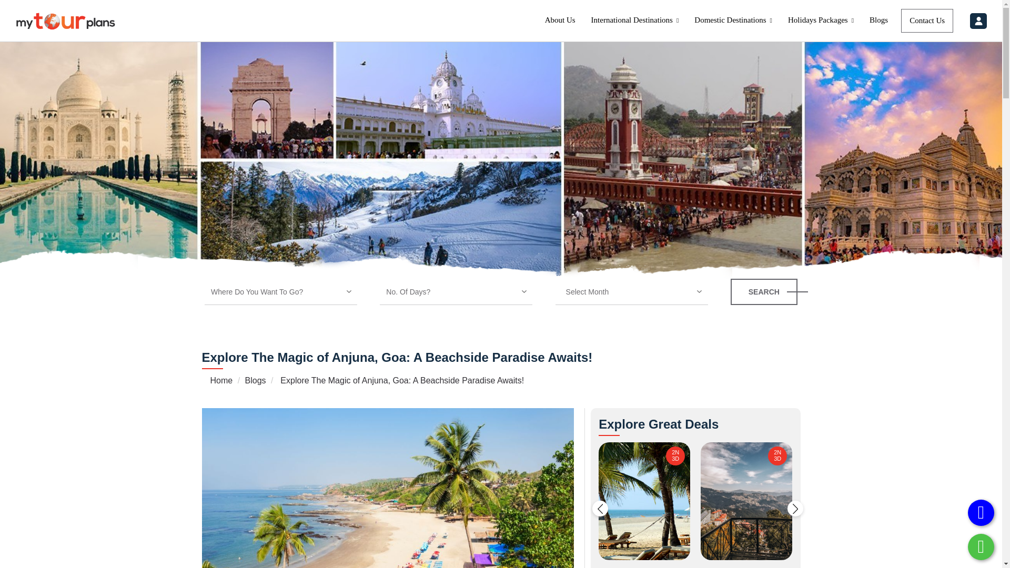 The height and width of the screenshot is (568, 1010). Describe the element at coordinates (733, 20) in the screenshot. I see `Domestic Destinations` at that location.